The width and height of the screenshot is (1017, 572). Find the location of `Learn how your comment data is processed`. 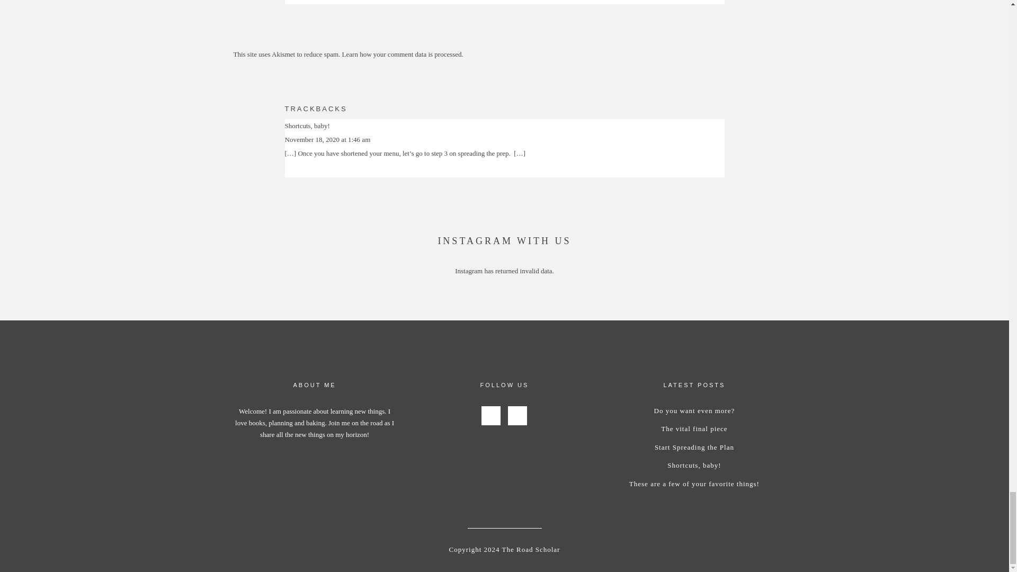

Learn how your comment data is processed is located at coordinates (402, 54).